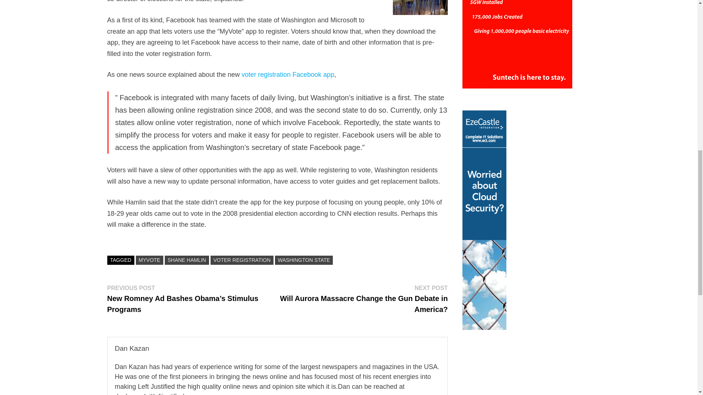  I want to click on voter registration Facebook app, so click(288, 75).